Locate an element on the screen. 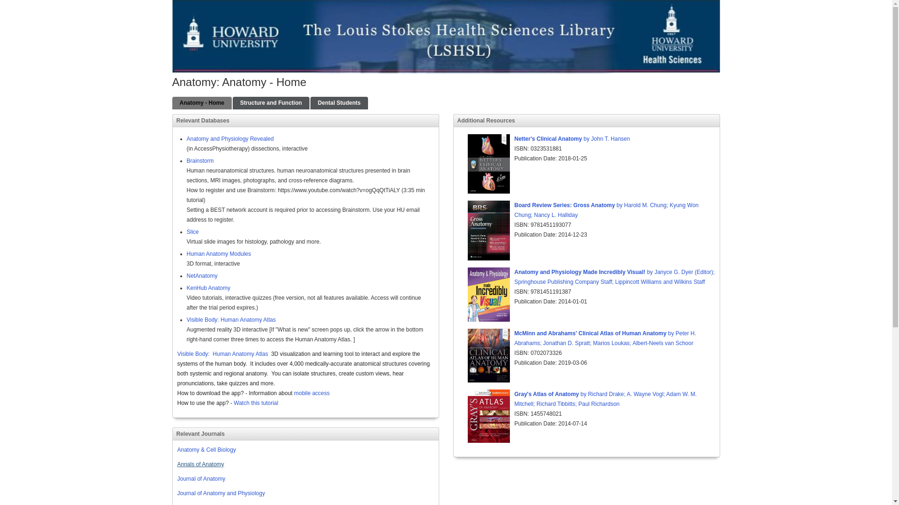 This screenshot has height=505, width=899. Anatomy - Home is located at coordinates (202, 103).